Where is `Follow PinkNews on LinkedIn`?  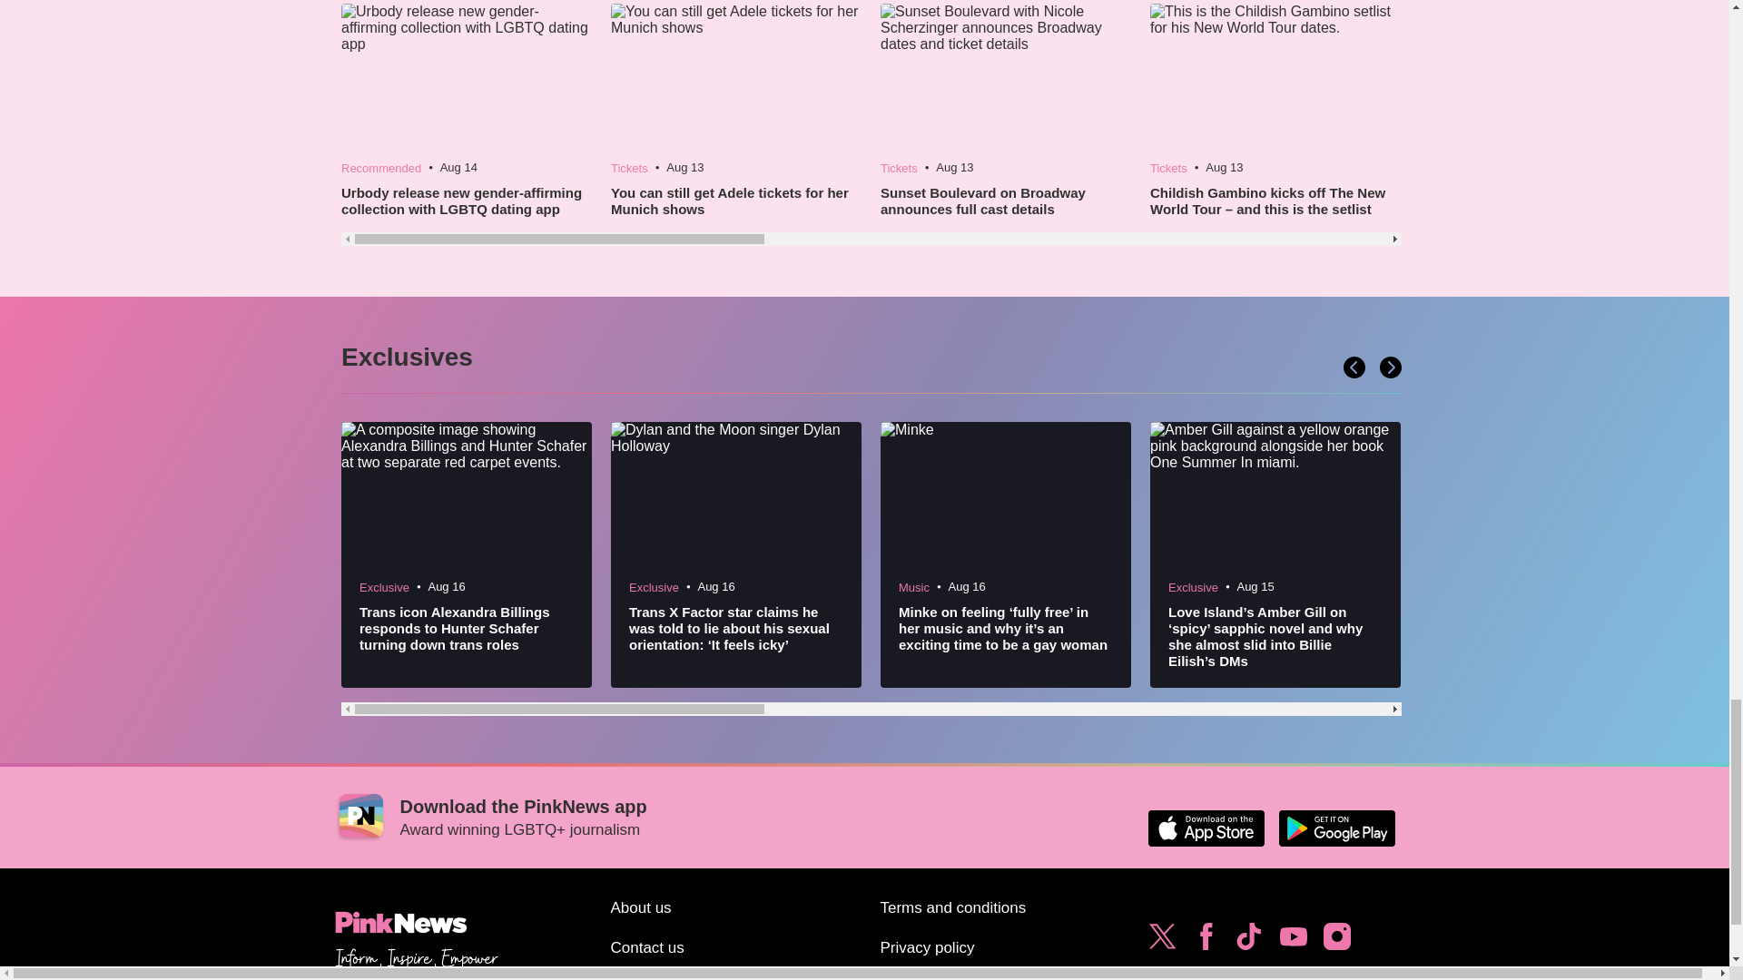 Follow PinkNews on LinkedIn is located at coordinates (1206, 971).